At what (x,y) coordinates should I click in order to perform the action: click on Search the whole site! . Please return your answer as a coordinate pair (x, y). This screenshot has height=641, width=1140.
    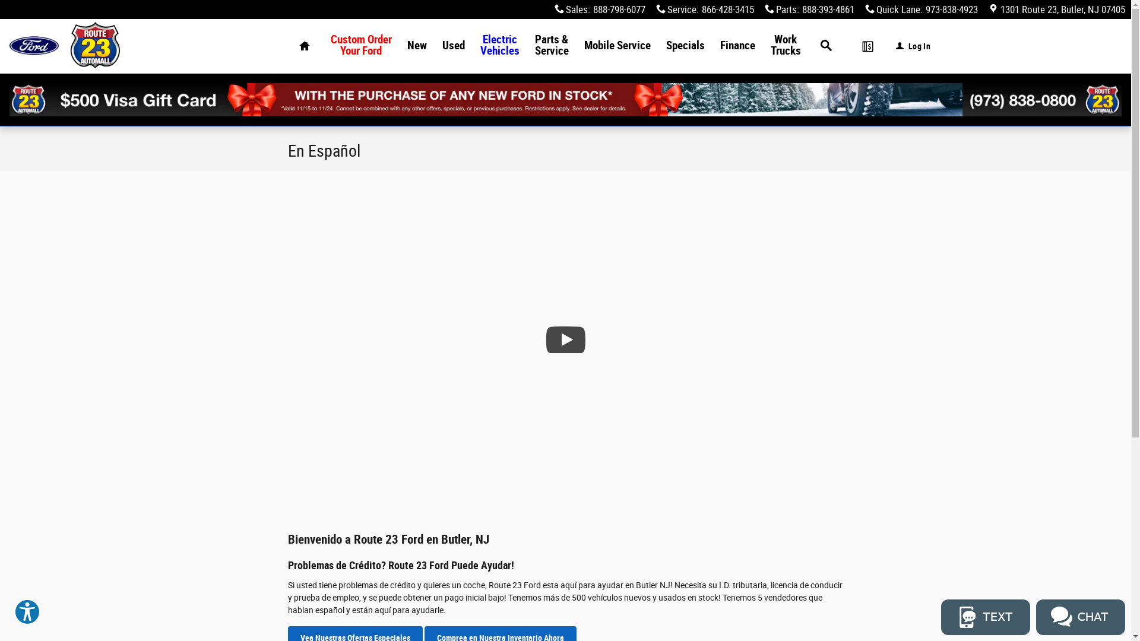
    Looking at the image, I should click on (826, 46).